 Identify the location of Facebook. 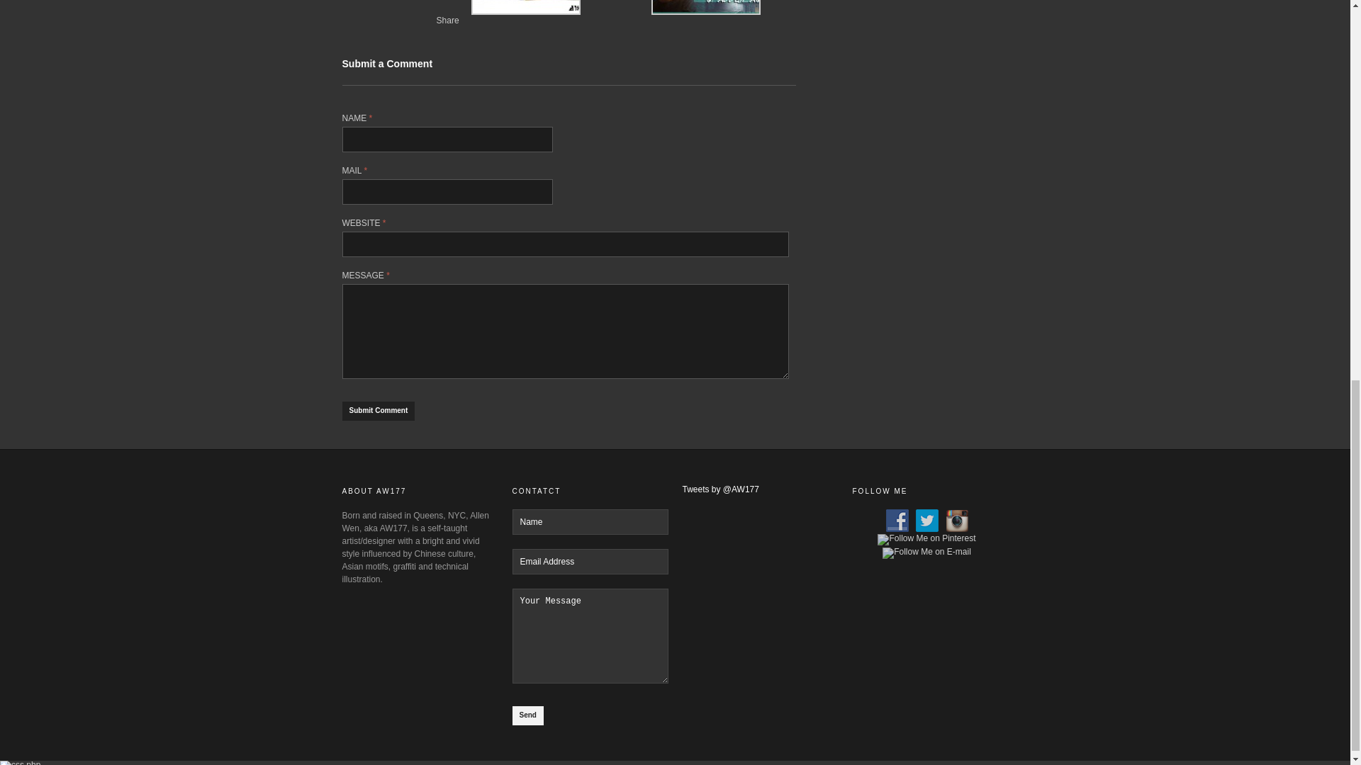
(459, 33).